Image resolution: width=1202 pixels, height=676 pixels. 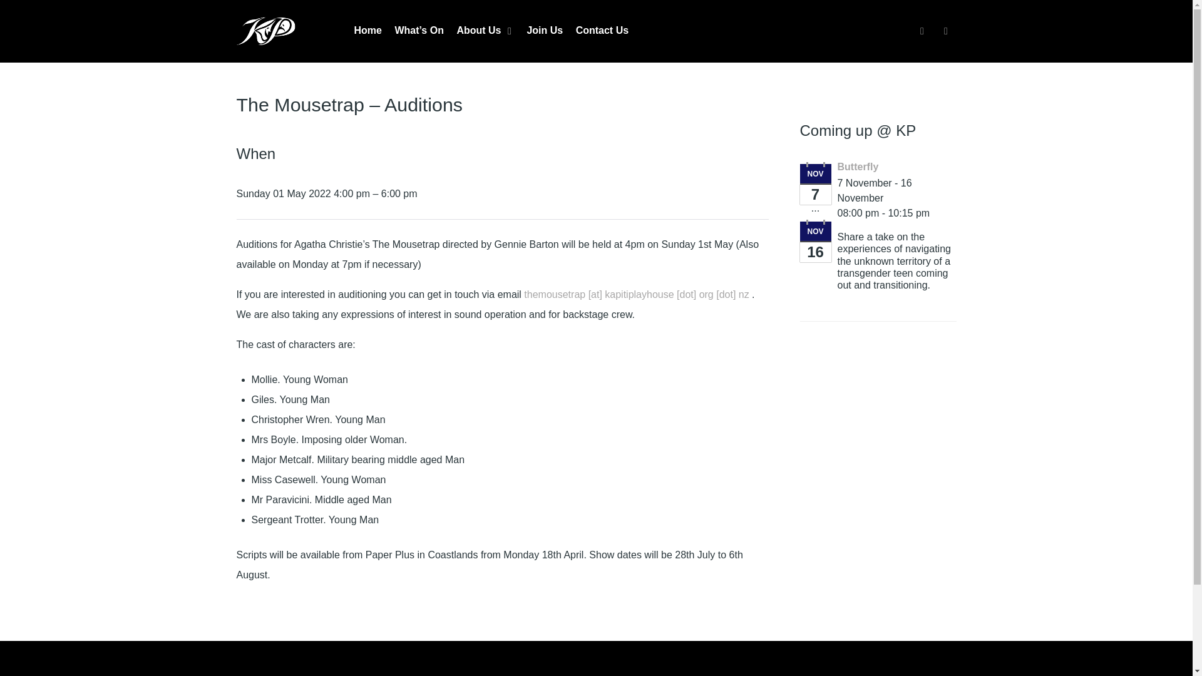 What do you see at coordinates (544, 31) in the screenshot?
I see `Join Us` at bounding box center [544, 31].